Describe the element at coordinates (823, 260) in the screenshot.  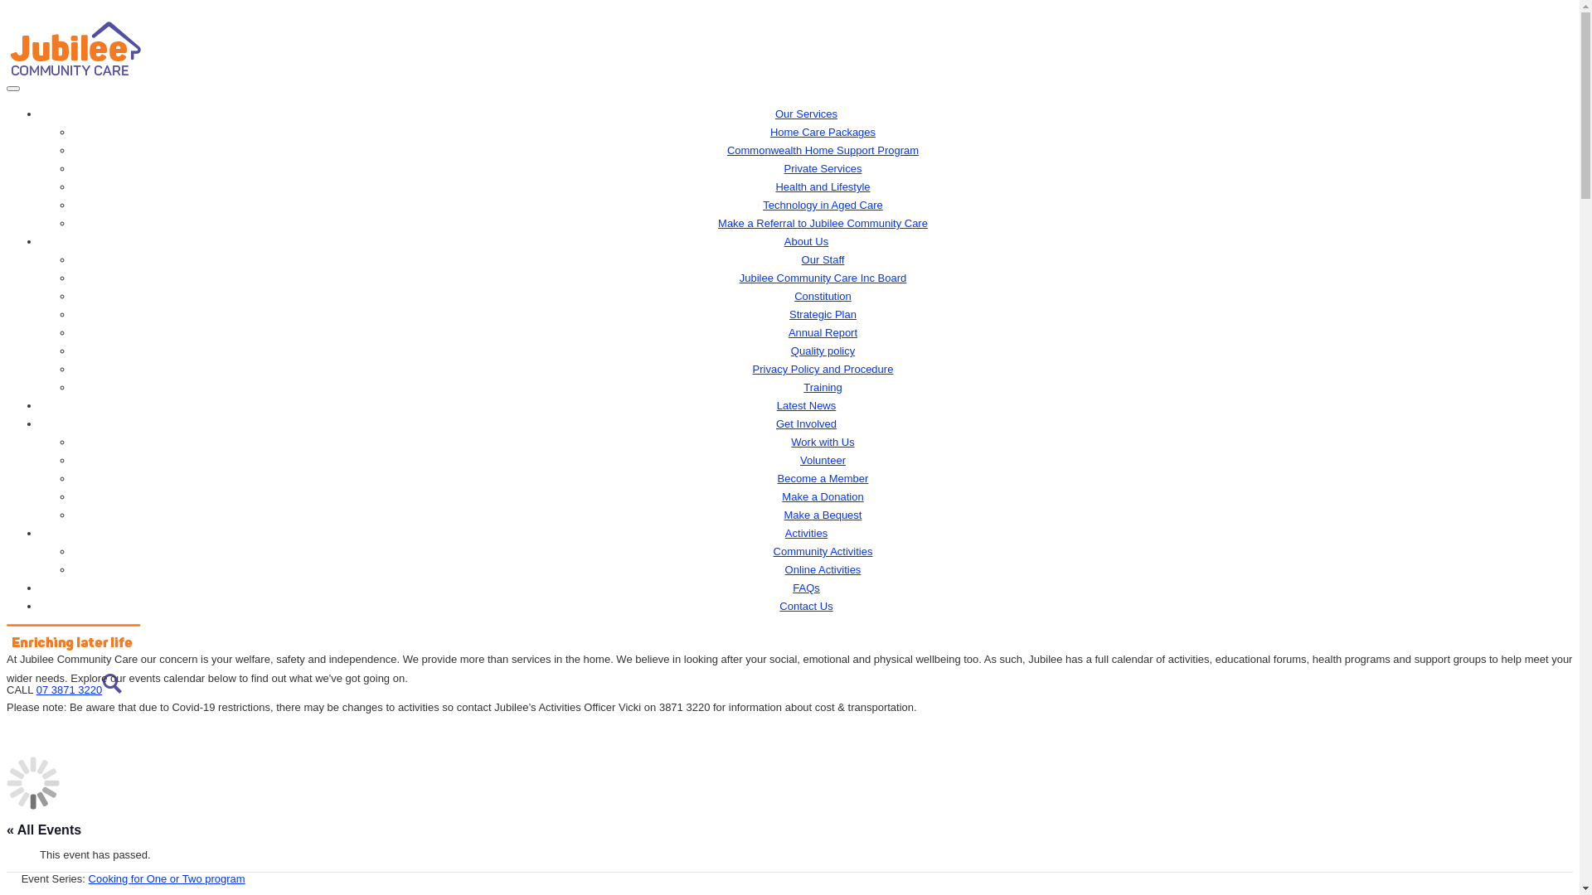
I see `Our Staff` at that location.